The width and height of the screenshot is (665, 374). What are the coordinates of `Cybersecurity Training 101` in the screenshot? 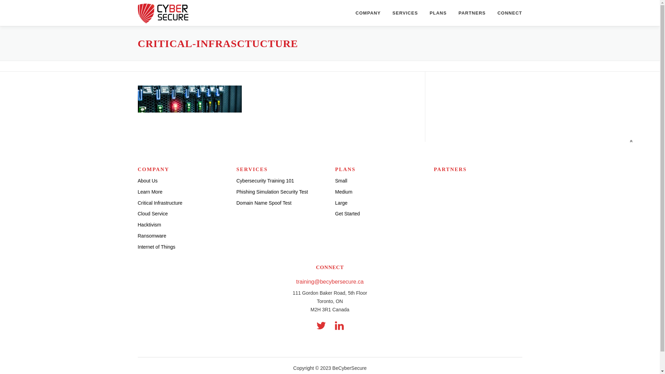 It's located at (265, 181).